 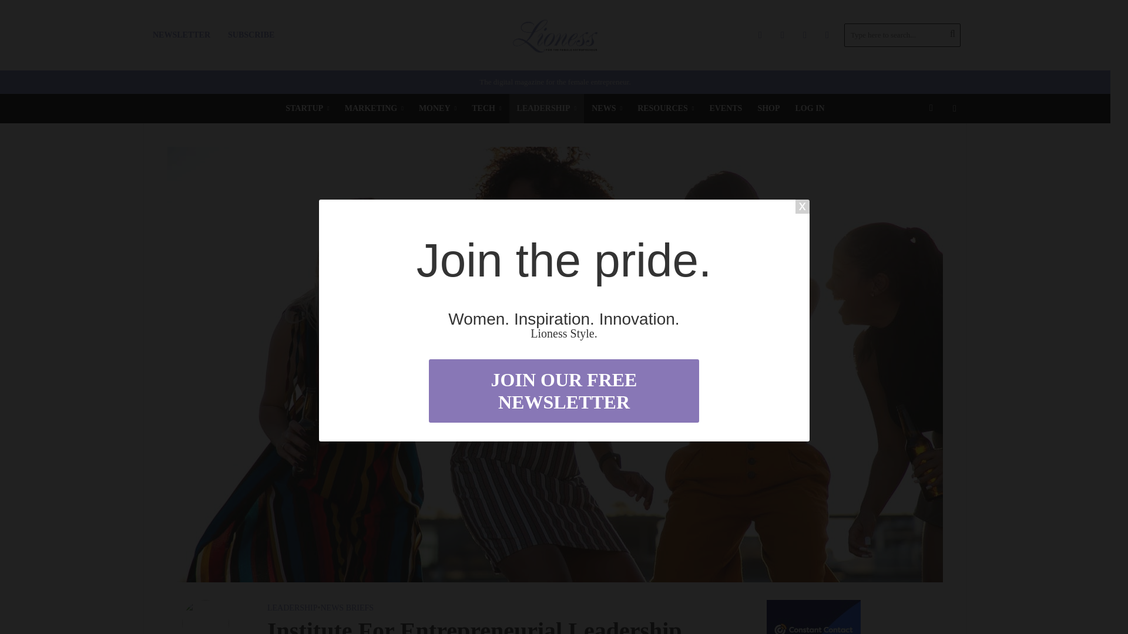 What do you see at coordinates (307, 108) in the screenshot?
I see `STARTUP` at bounding box center [307, 108].